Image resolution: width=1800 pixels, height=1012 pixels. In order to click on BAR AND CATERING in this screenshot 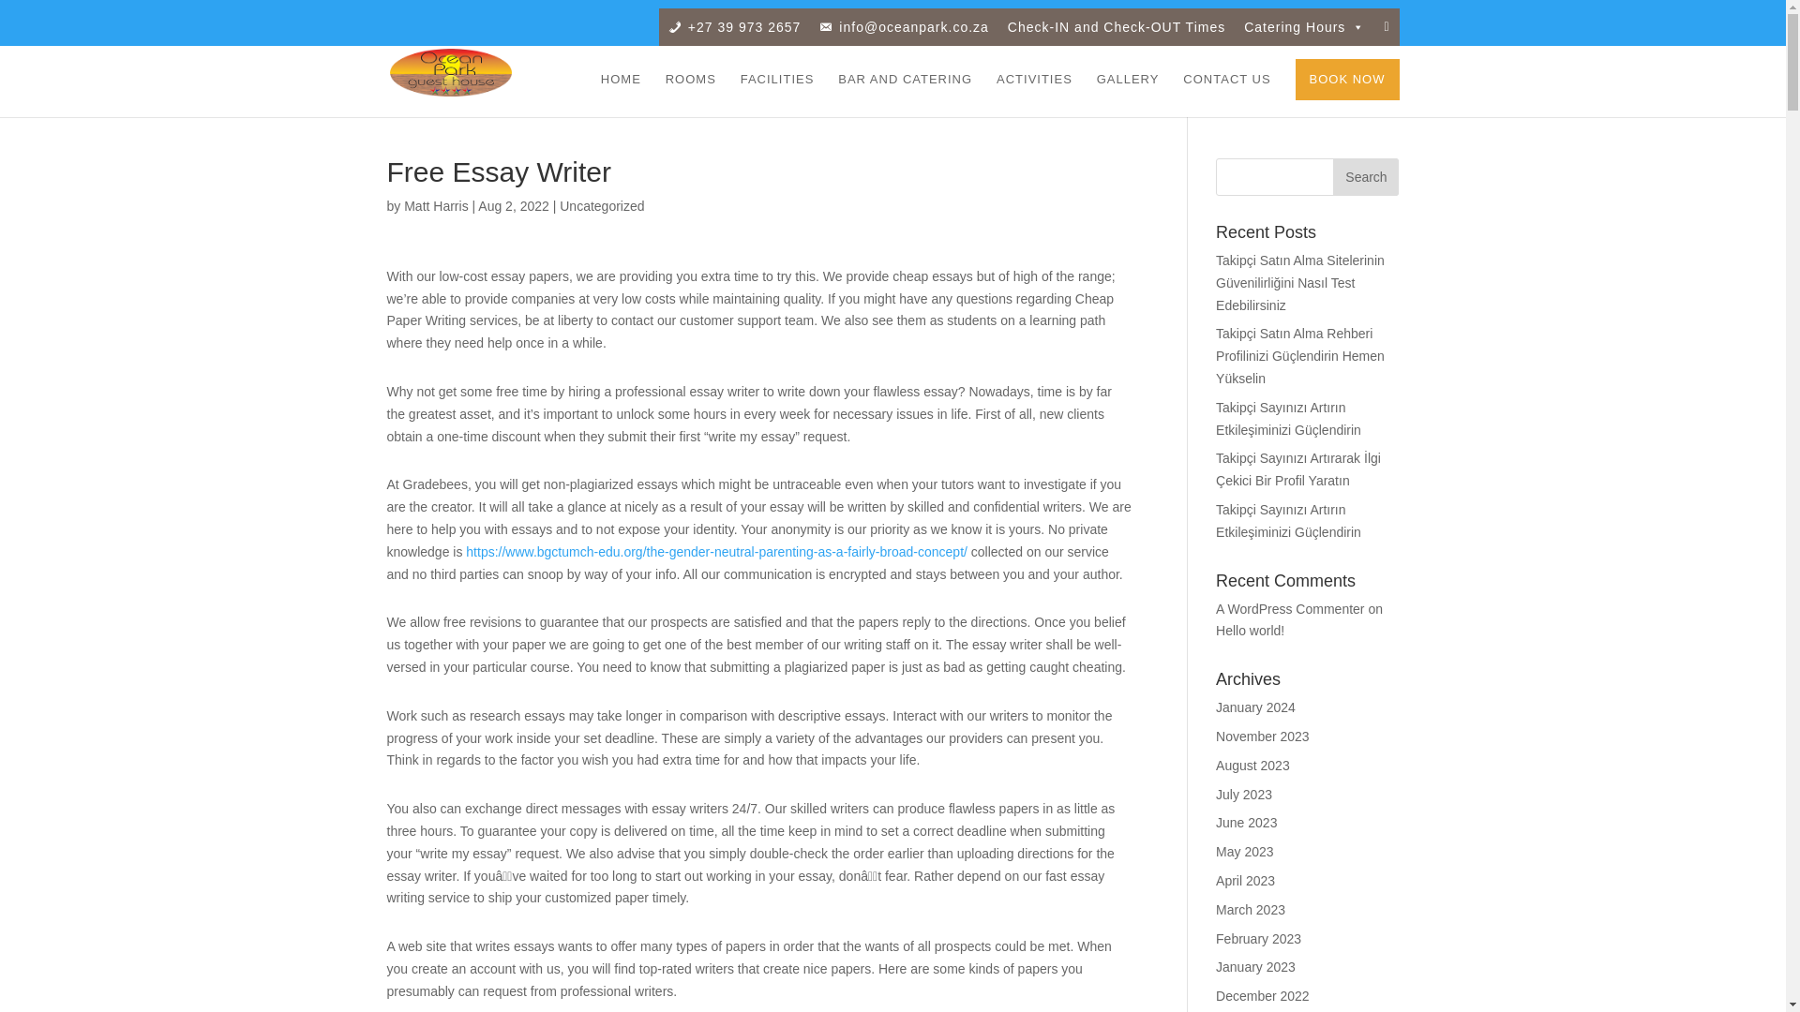, I will do `click(905, 95)`.